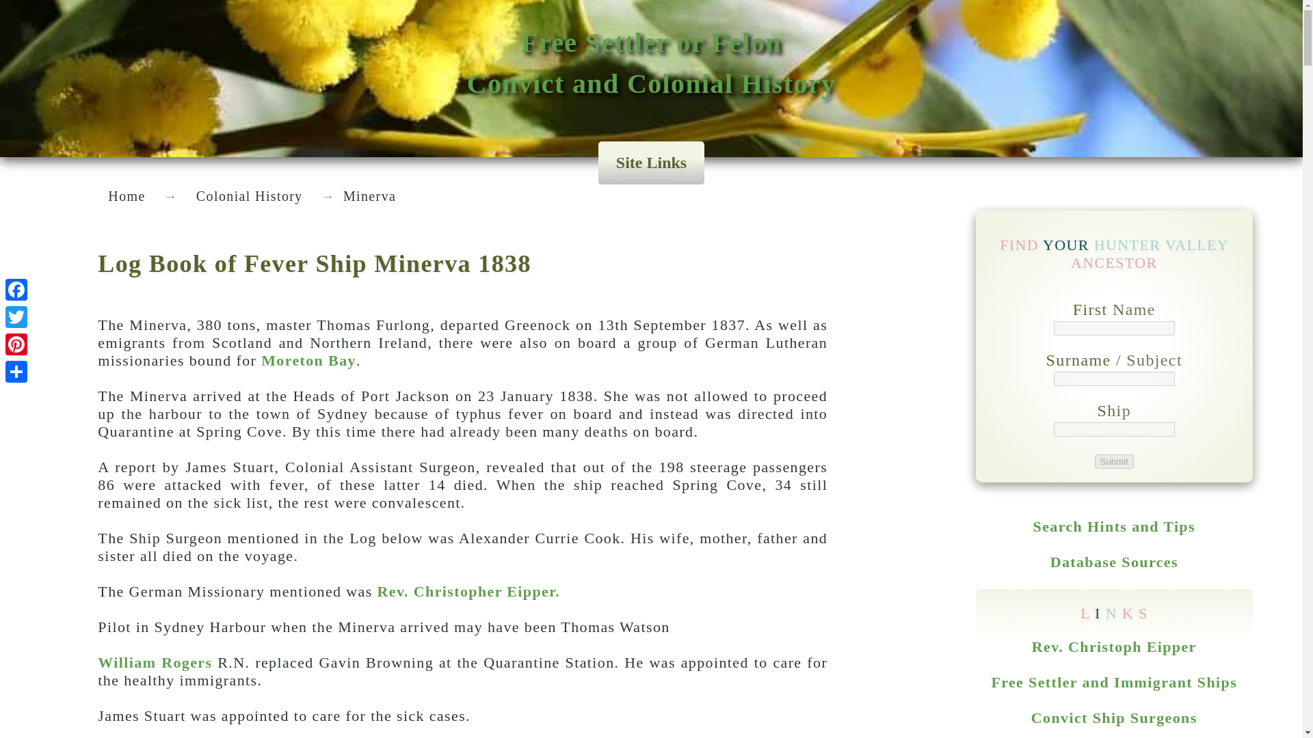  Describe the element at coordinates (1113, 461) in the screenshot. I see `Pinterest` at that location.